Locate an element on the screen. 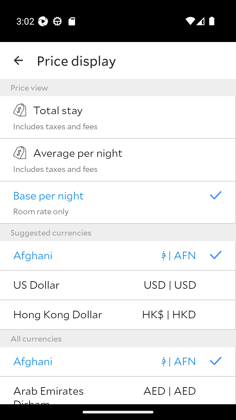  Hong Kong Dollar HK$ | HKD is located at coordinates (118, 315).